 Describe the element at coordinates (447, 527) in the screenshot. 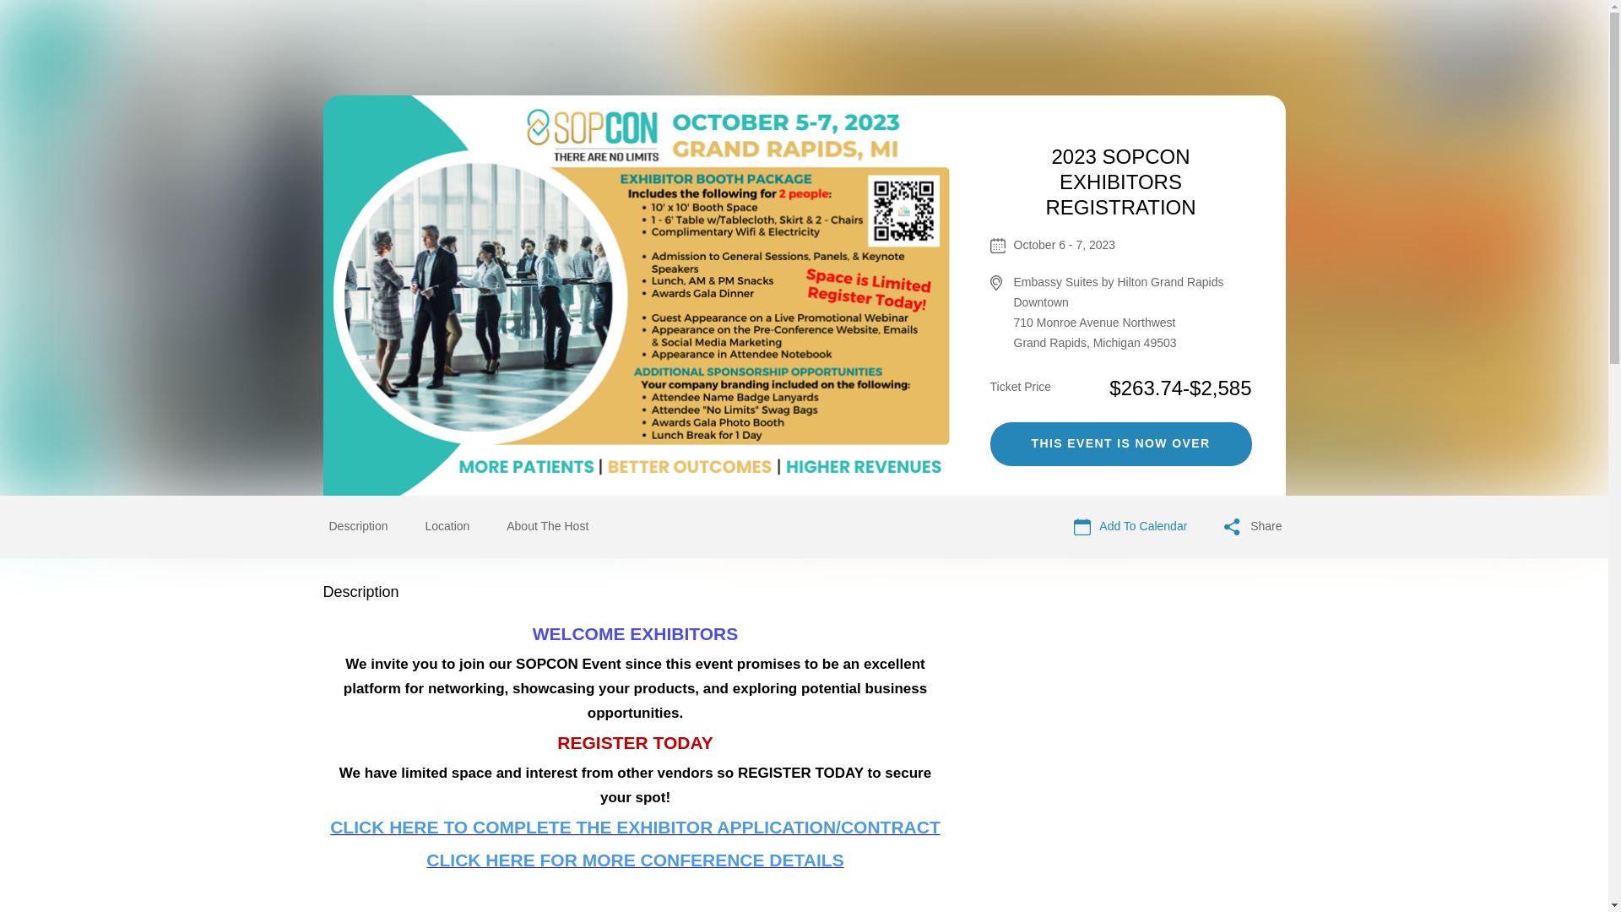

I see `Location` at that location.